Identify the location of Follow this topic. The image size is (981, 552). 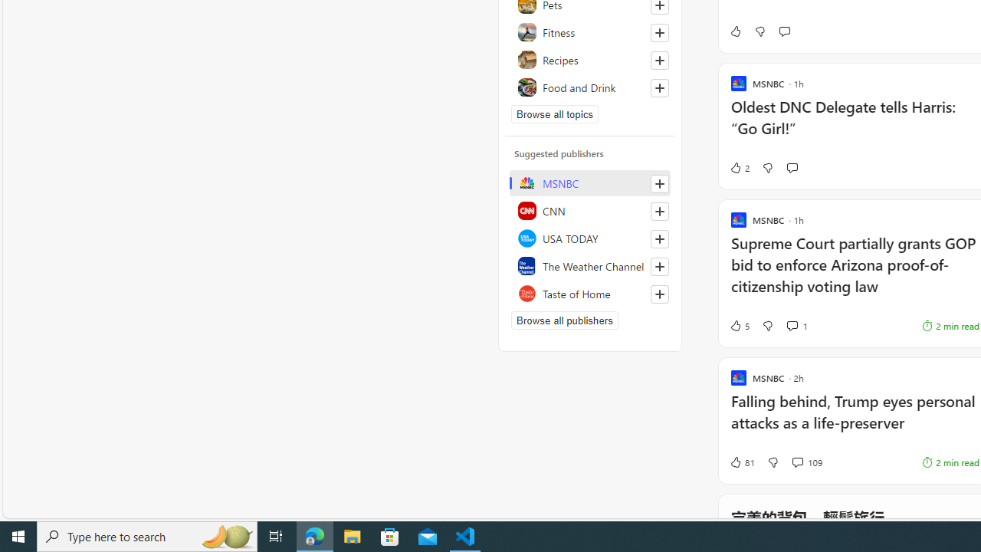
(659, 87).